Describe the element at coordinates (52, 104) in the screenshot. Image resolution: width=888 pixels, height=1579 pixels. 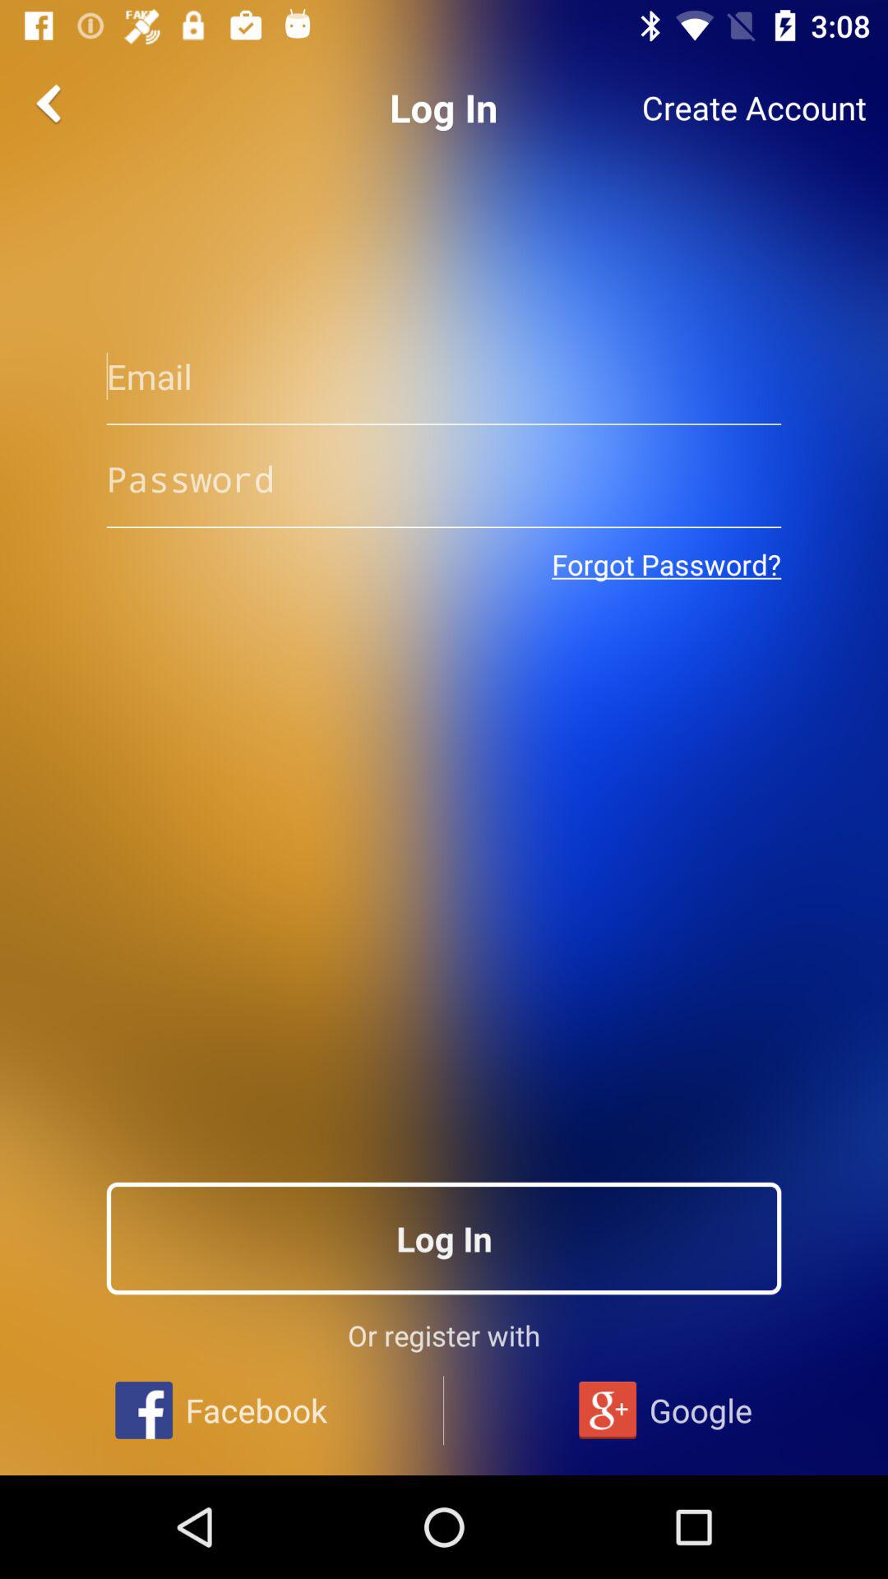
I see `press item at the top left corner` at that location.